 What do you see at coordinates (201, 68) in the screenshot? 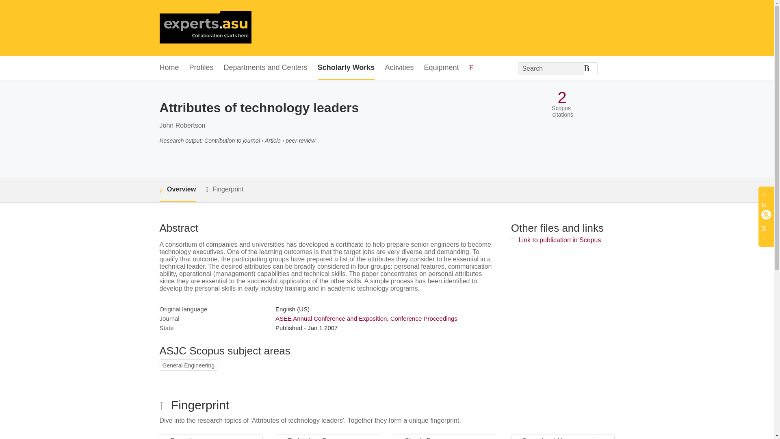
I see `Profiles` at bounding box center [201, 68].